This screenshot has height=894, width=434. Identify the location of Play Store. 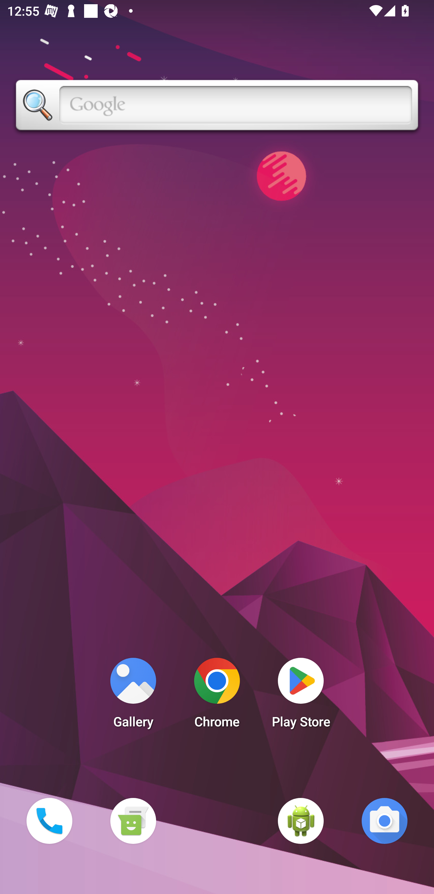
(301, 696).